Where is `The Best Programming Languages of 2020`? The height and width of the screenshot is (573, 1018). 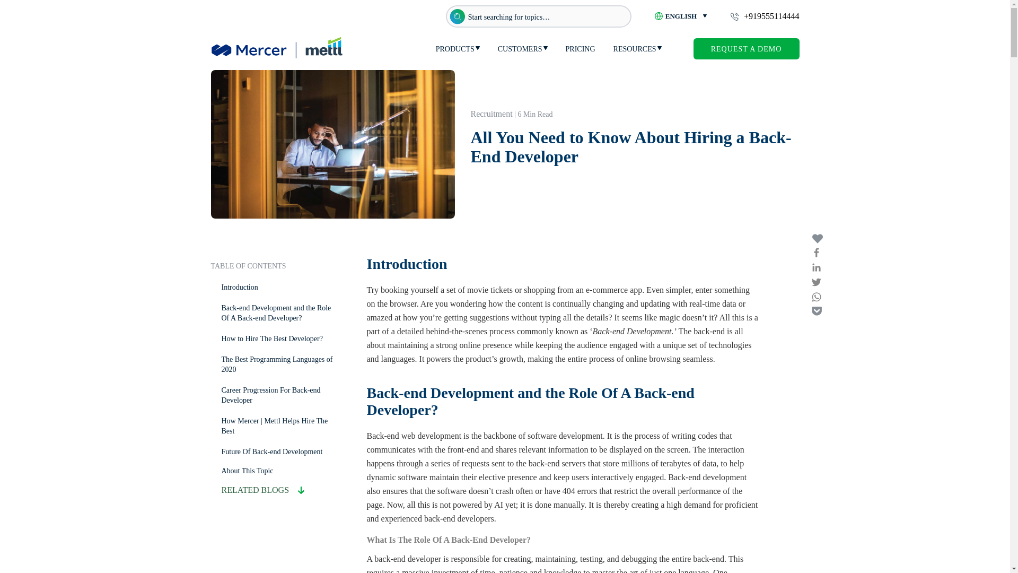
The Best Programming Languages of 2020 is located at coordinates (277, 364).